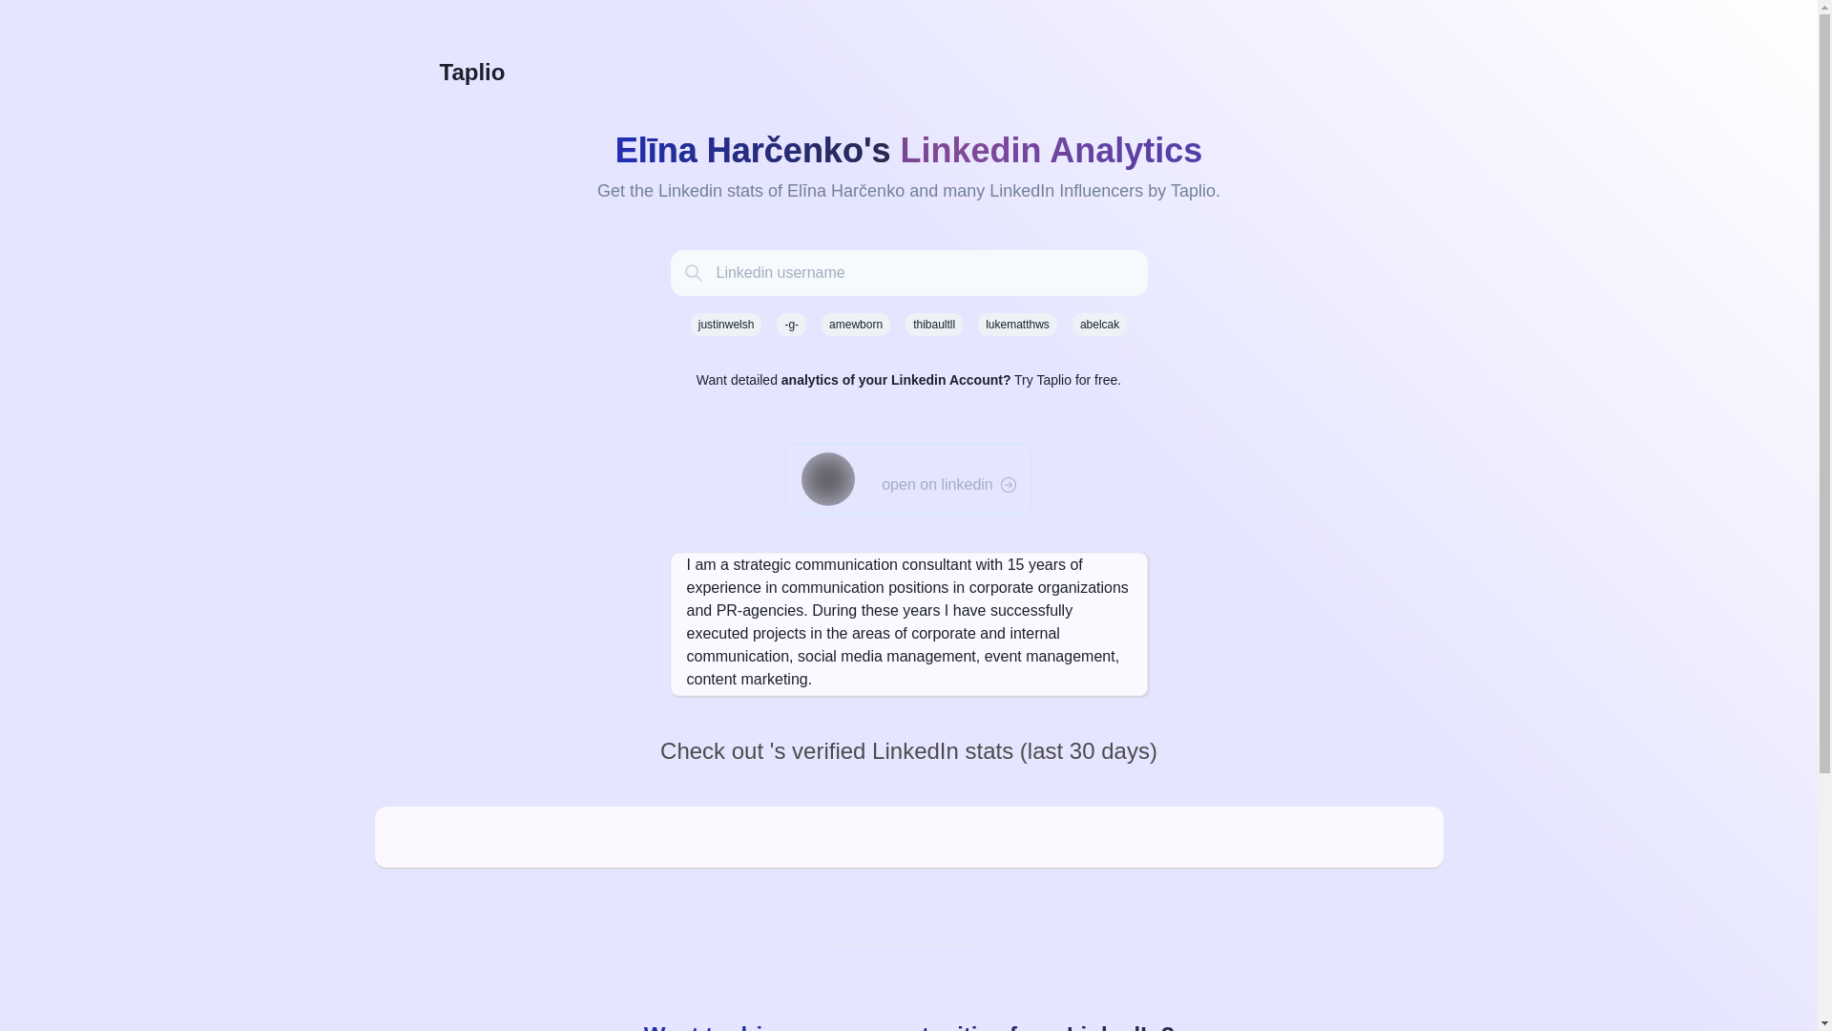 Image resolution: width=1832 pixels, height=1031 pixels. Describe the element at coordinates (1017, 325) in the screenshot. I see `lukematthws` at that location.